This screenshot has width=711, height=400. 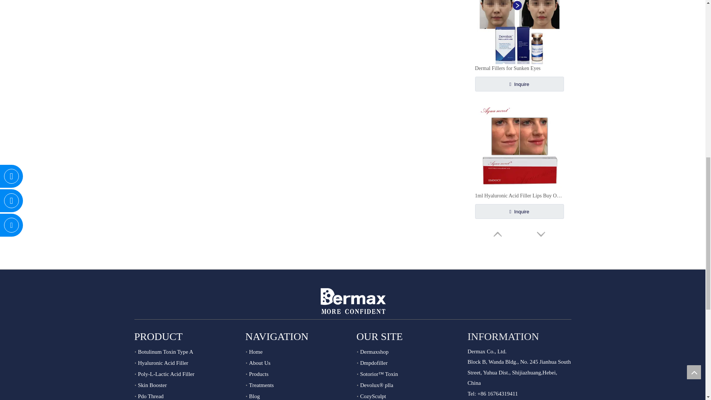 What do you see at coordinates (152, 385) in the screenshot?
I see `Skin Booster` at bounding box center [152, 385].